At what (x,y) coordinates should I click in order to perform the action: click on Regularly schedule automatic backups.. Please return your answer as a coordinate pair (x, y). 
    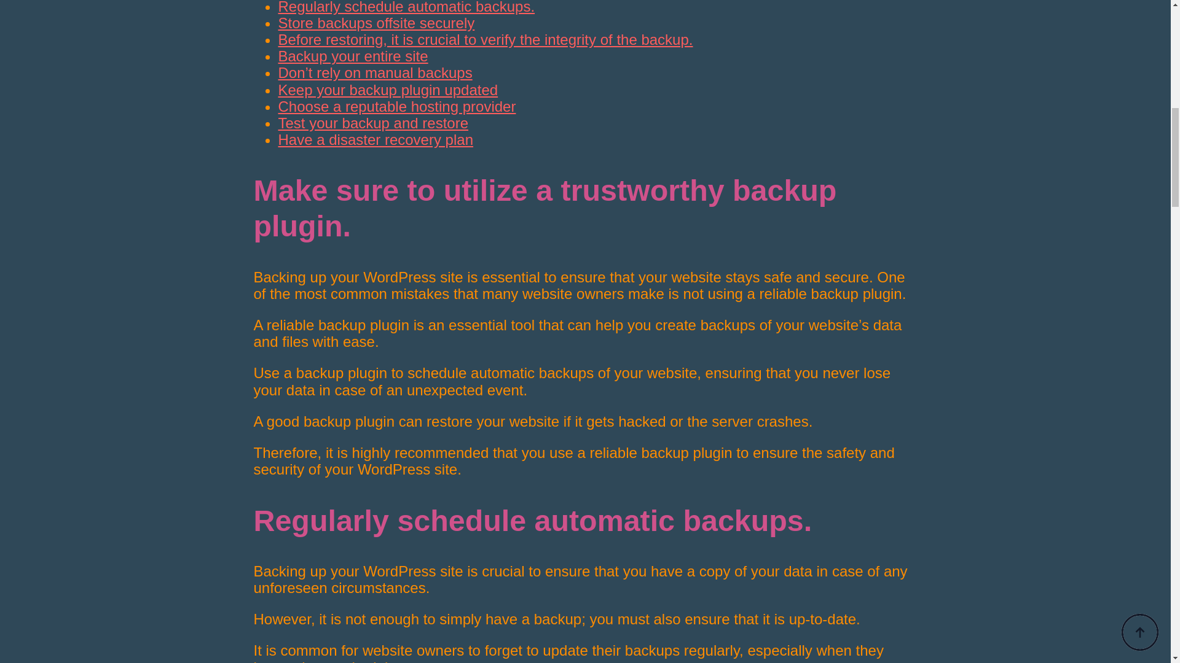
    Looking at the image, I should click on (406, 7).